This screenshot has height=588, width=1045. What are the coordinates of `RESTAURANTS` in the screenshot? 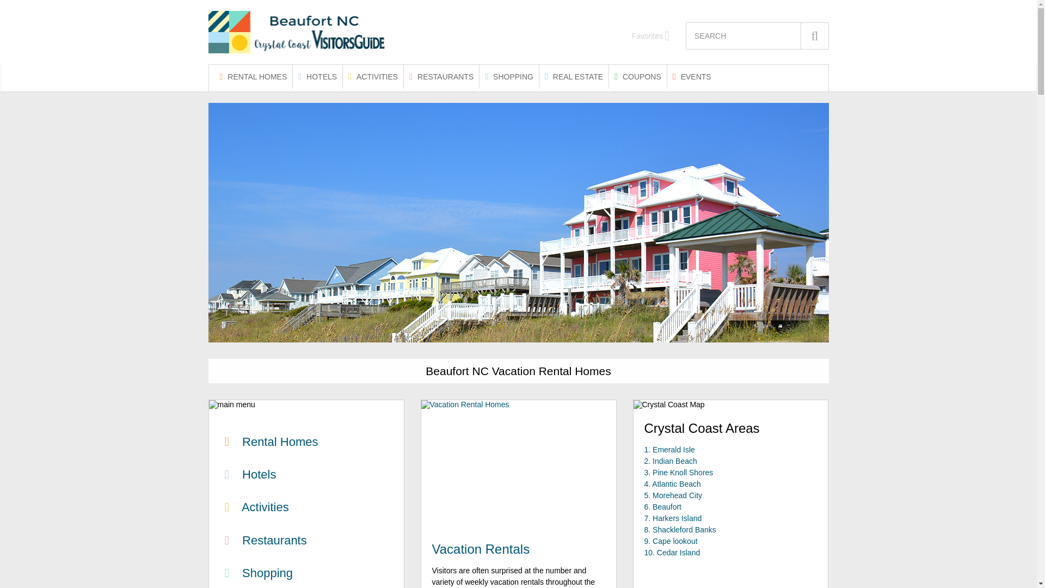 It's located at (441, 76).